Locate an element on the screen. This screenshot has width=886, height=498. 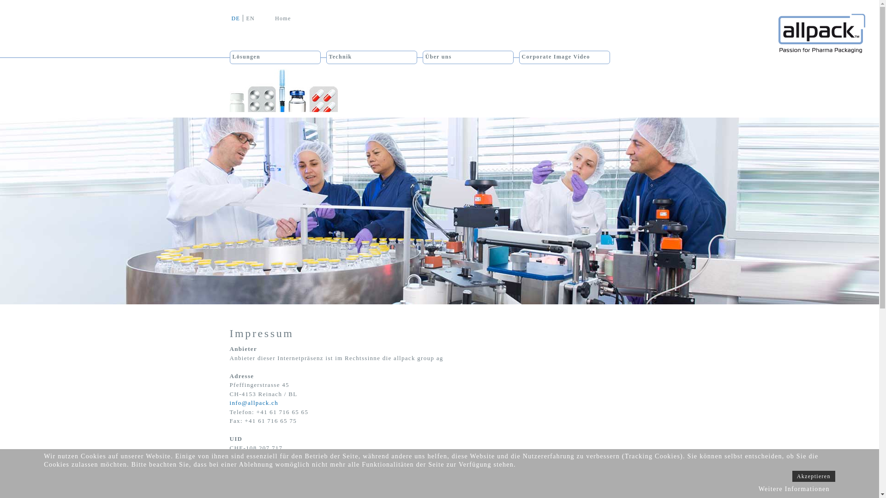
Weitere Informationen is located at coordinates (794, 489).